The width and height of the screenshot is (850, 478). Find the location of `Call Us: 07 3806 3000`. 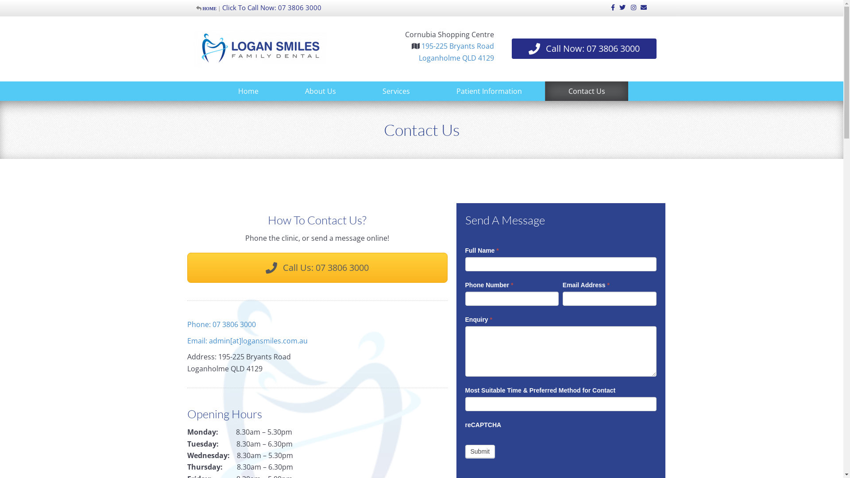

Call Us: 07 3806 3000 is located at coordinates (317, 268).